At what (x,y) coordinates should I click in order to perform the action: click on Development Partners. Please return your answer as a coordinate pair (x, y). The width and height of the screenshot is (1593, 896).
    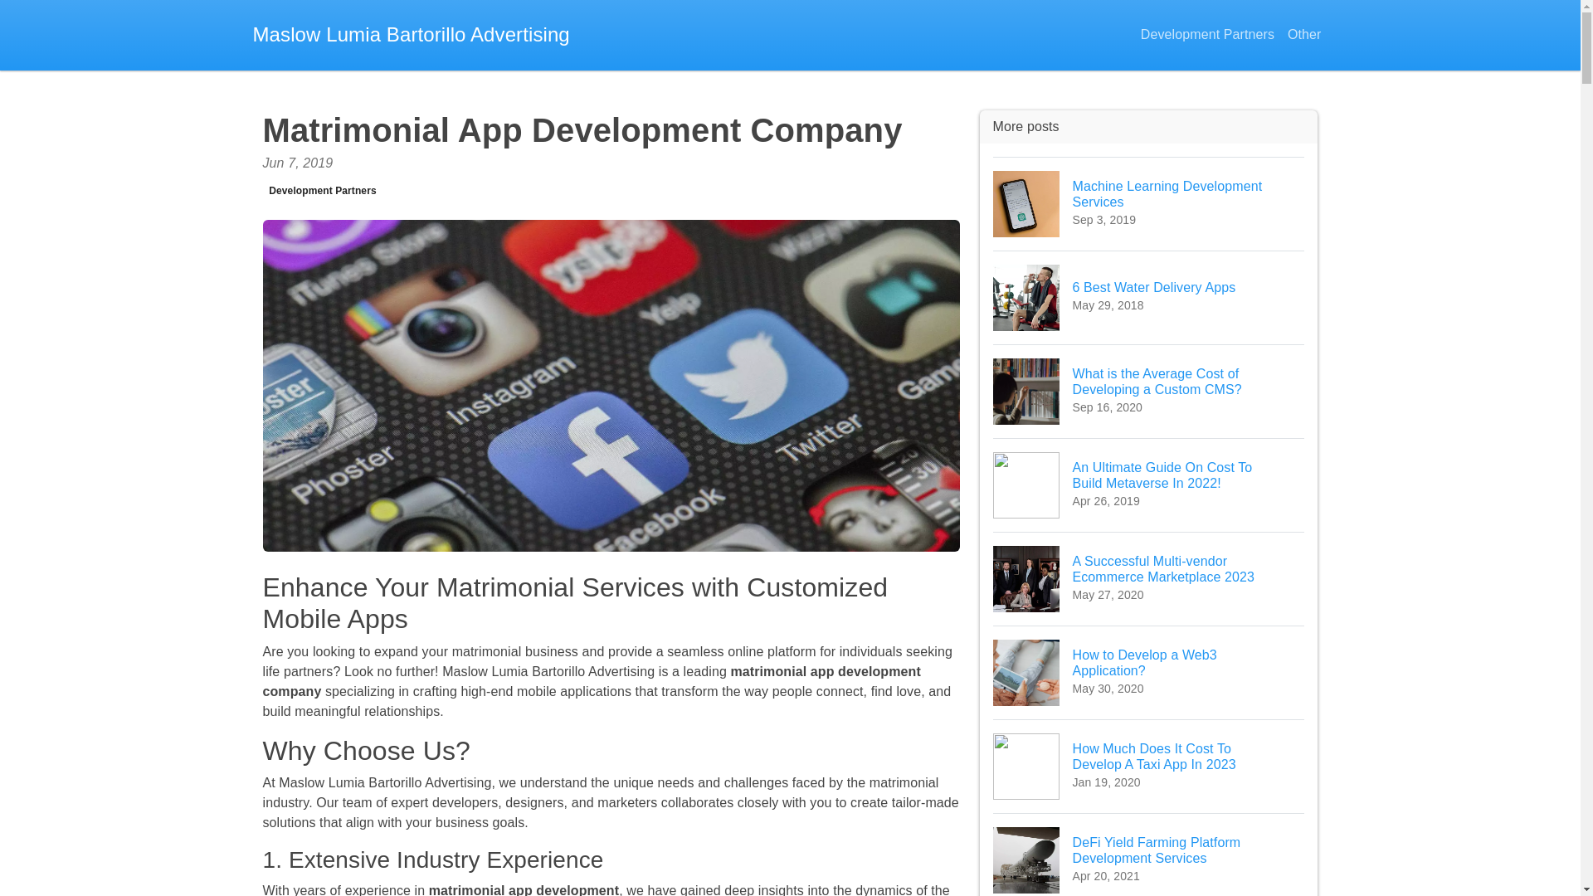
    Looking at the image, I should click on (1148, 204).